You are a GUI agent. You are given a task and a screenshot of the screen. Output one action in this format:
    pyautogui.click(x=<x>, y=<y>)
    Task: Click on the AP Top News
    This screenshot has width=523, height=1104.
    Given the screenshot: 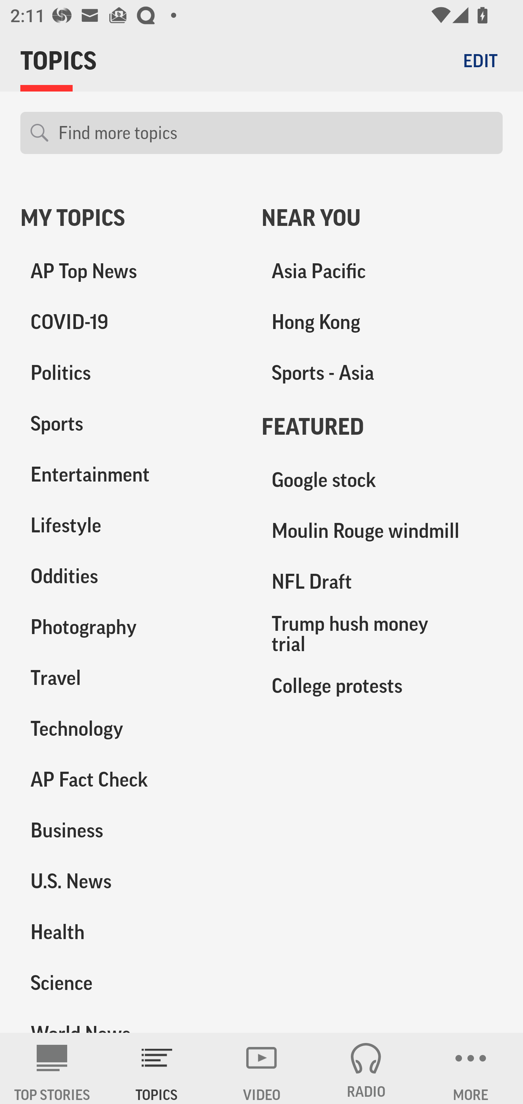 What is the action you would take?
    pyautogui.click(x=131, y=271)
    